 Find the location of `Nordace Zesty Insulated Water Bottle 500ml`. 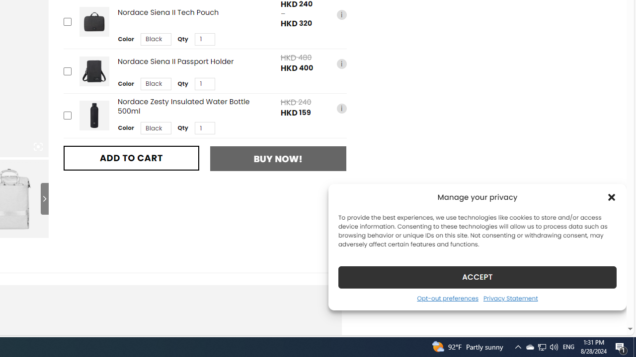

Nordace Zesty Insulated Water Bottle 500ml is located at coordinates (94, 116).